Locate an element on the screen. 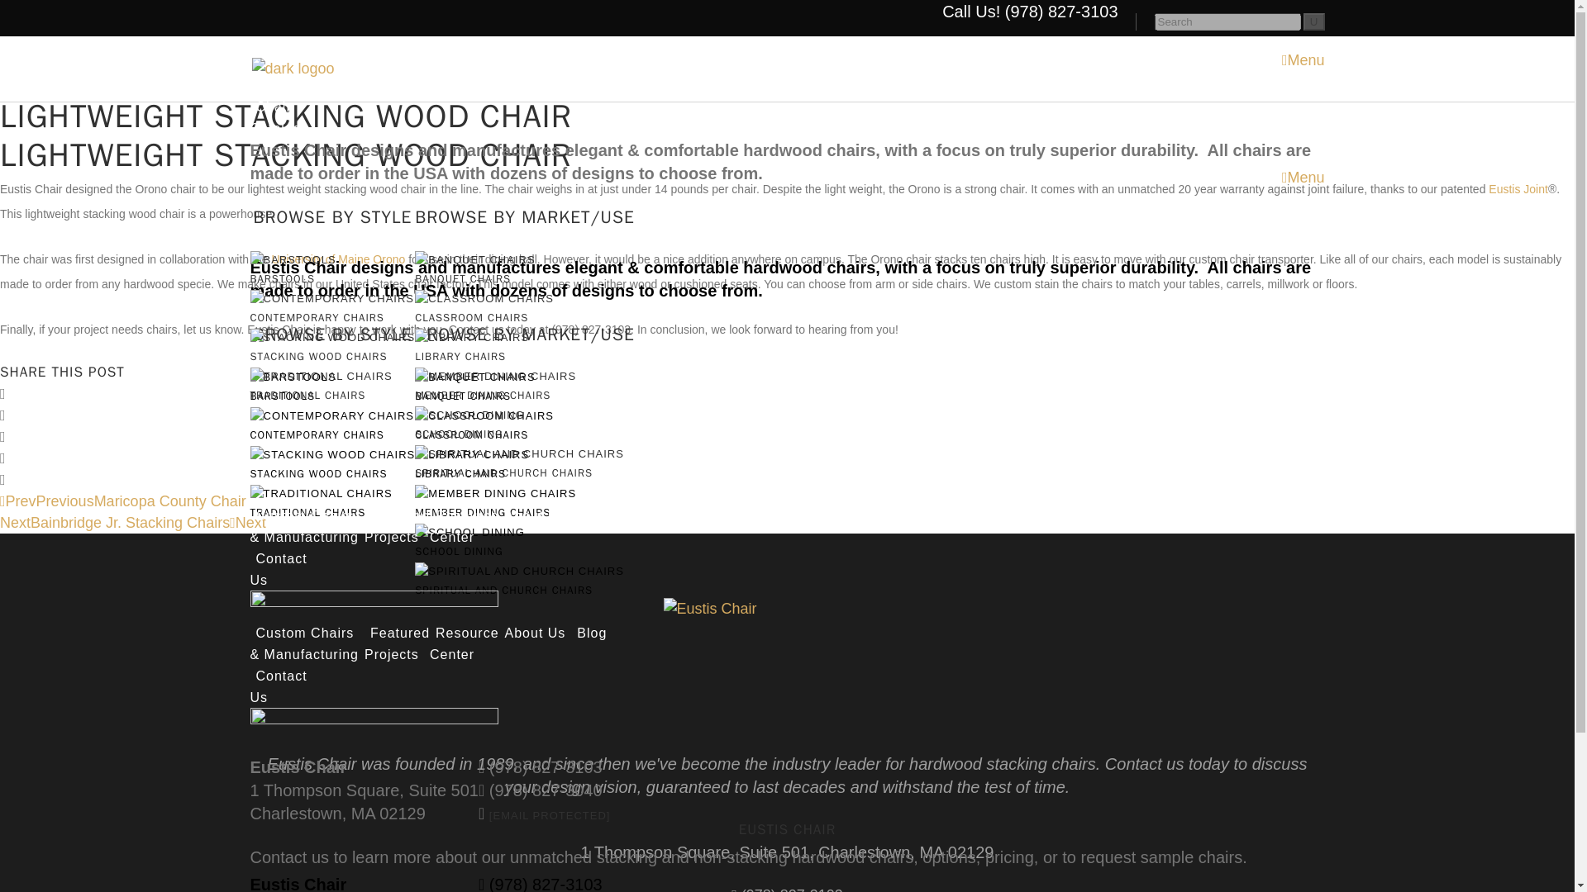  Eustis Joint - Eustis Enterprises Inc is located at coordinates (1518, 188).